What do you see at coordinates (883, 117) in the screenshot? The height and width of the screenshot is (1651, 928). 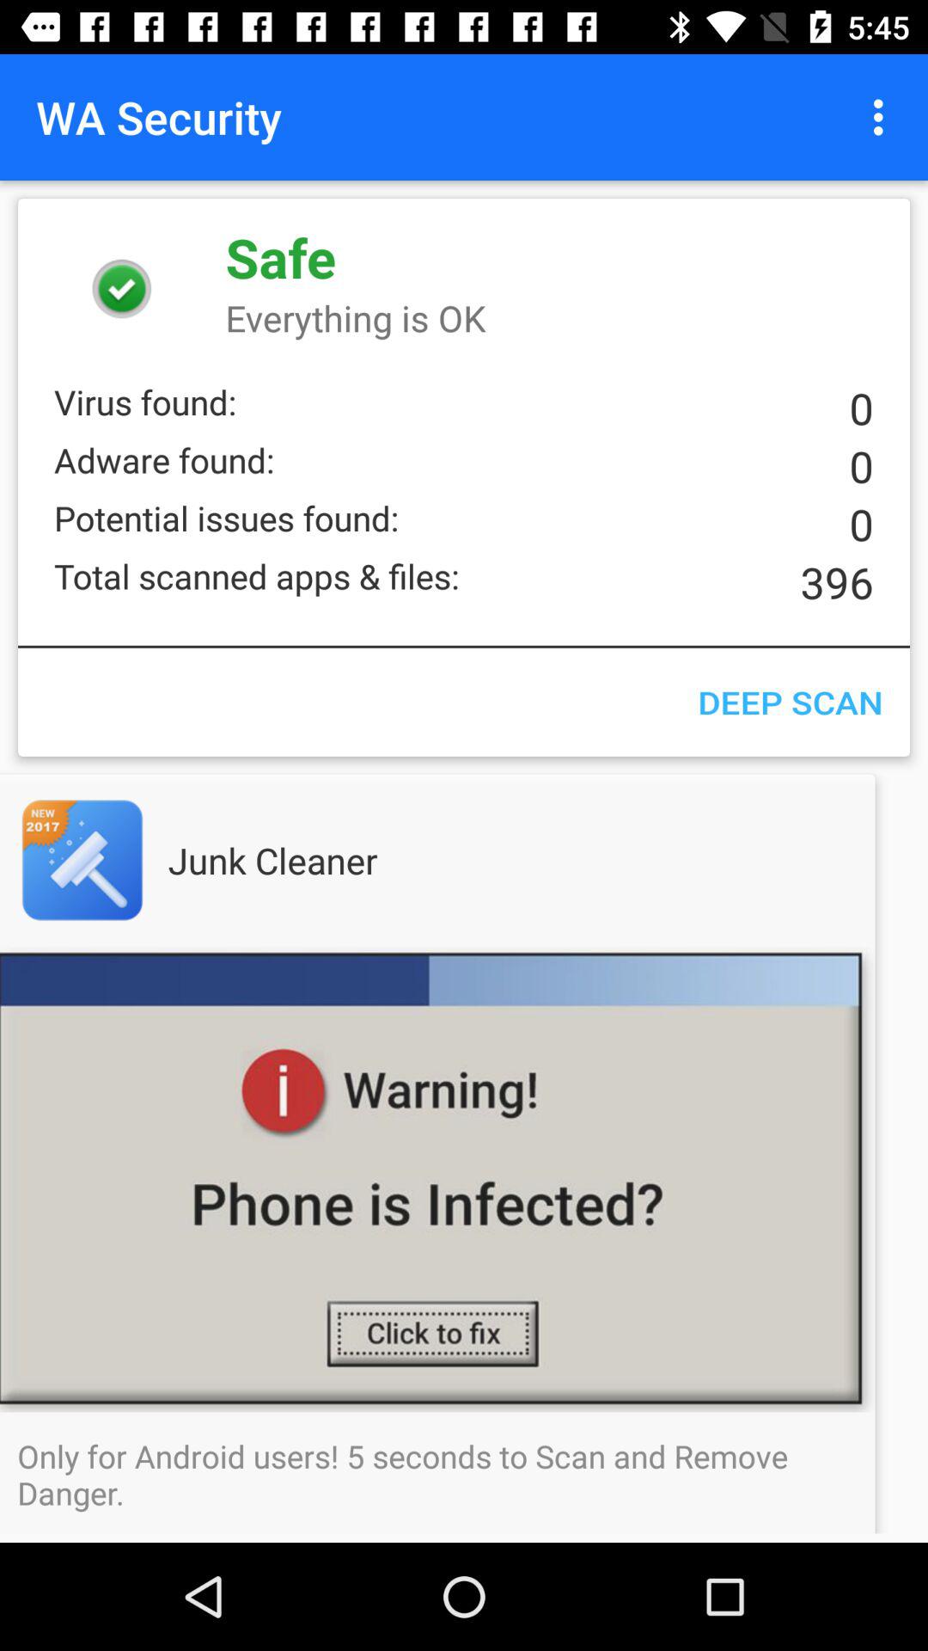 I see `click icon to the right of the wa security item` at bounding box center [883, 117].